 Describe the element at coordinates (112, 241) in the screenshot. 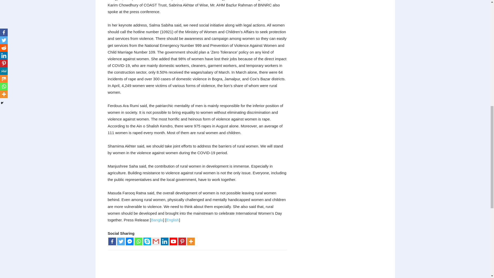

I see `Facebook` at that location.